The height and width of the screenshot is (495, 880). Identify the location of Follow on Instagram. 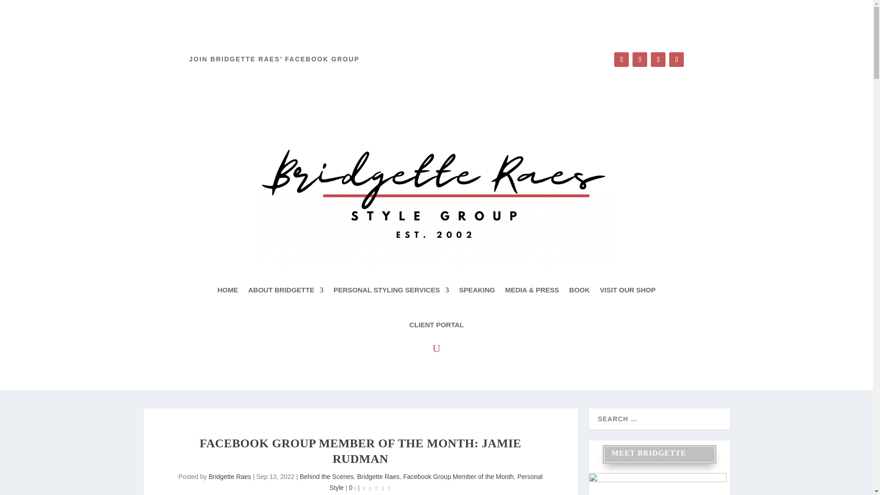
(640, 60).